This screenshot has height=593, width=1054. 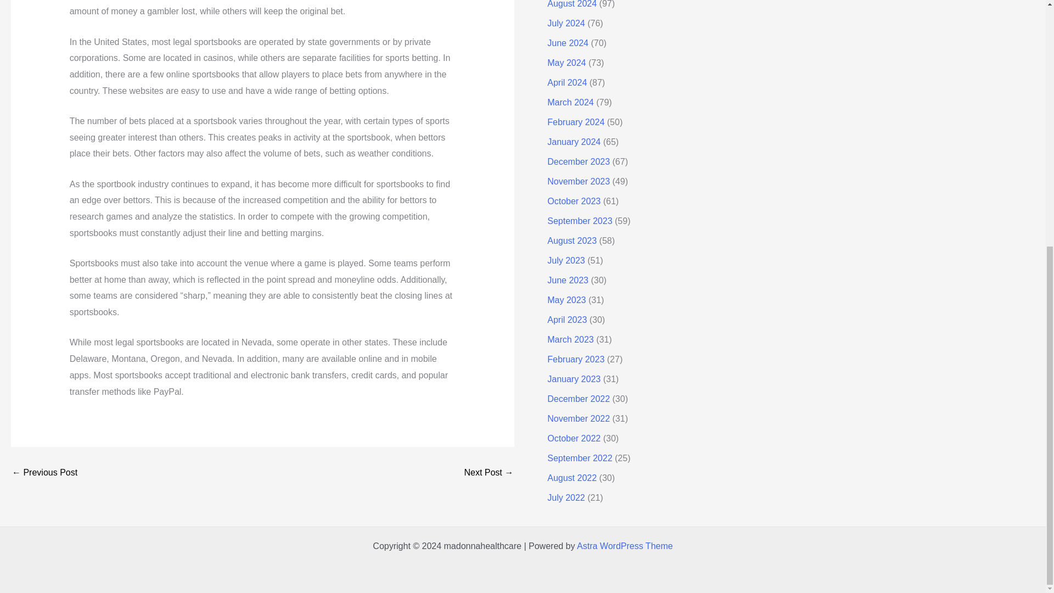 I want to click on December 2022, so click(x=579, y=399).